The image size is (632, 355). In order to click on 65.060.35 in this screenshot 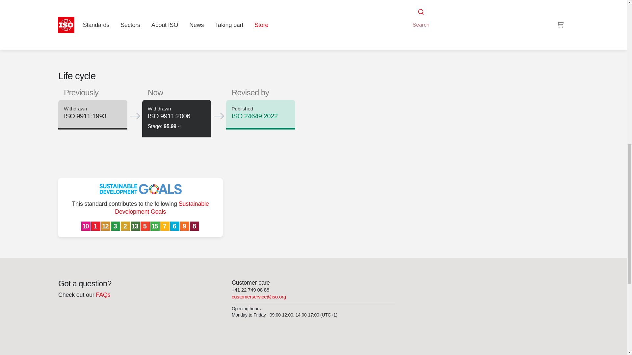, I will do `click(433, 4)`.